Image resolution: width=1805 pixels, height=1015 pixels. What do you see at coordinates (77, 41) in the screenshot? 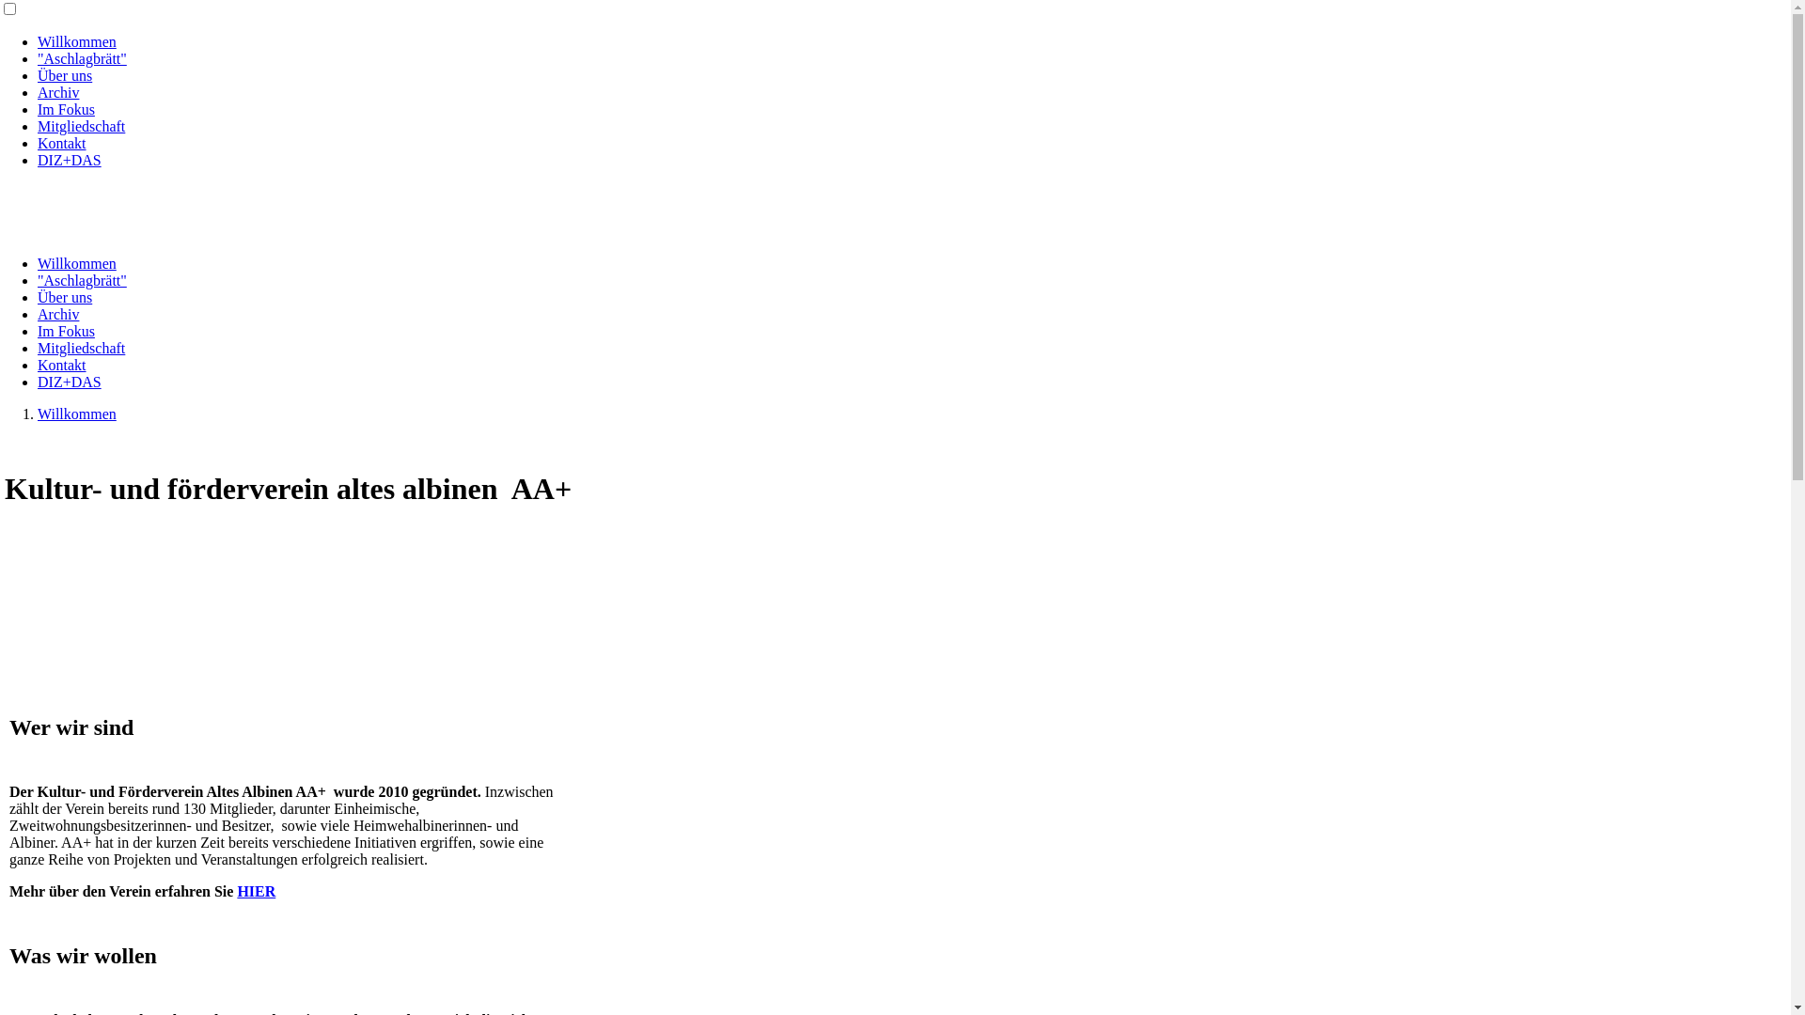
I see `Willkommen` at bounding box center [77, 41].